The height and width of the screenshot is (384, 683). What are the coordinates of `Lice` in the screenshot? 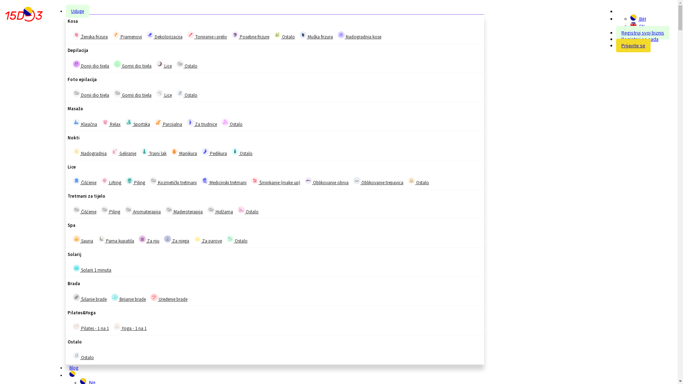 It's located at (160, 93).